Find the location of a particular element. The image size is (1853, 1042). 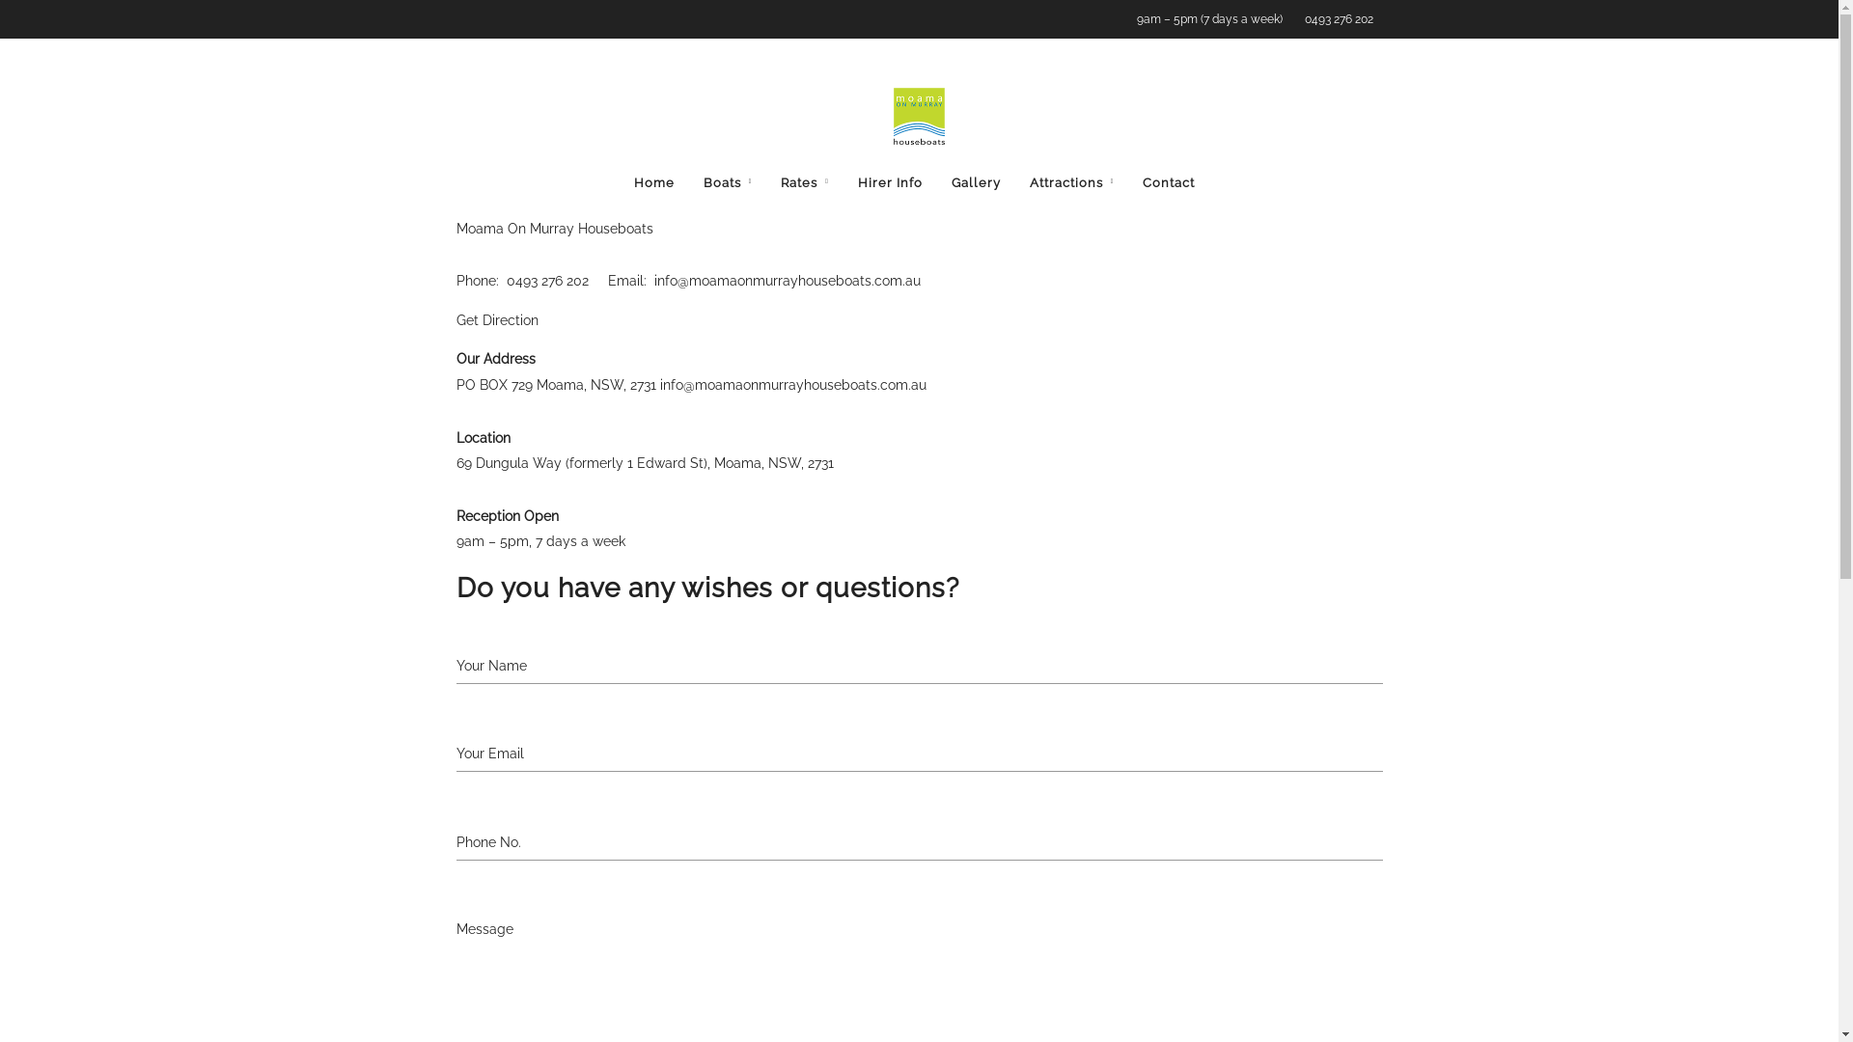

Get Direction is located at coordinates (496, 320).